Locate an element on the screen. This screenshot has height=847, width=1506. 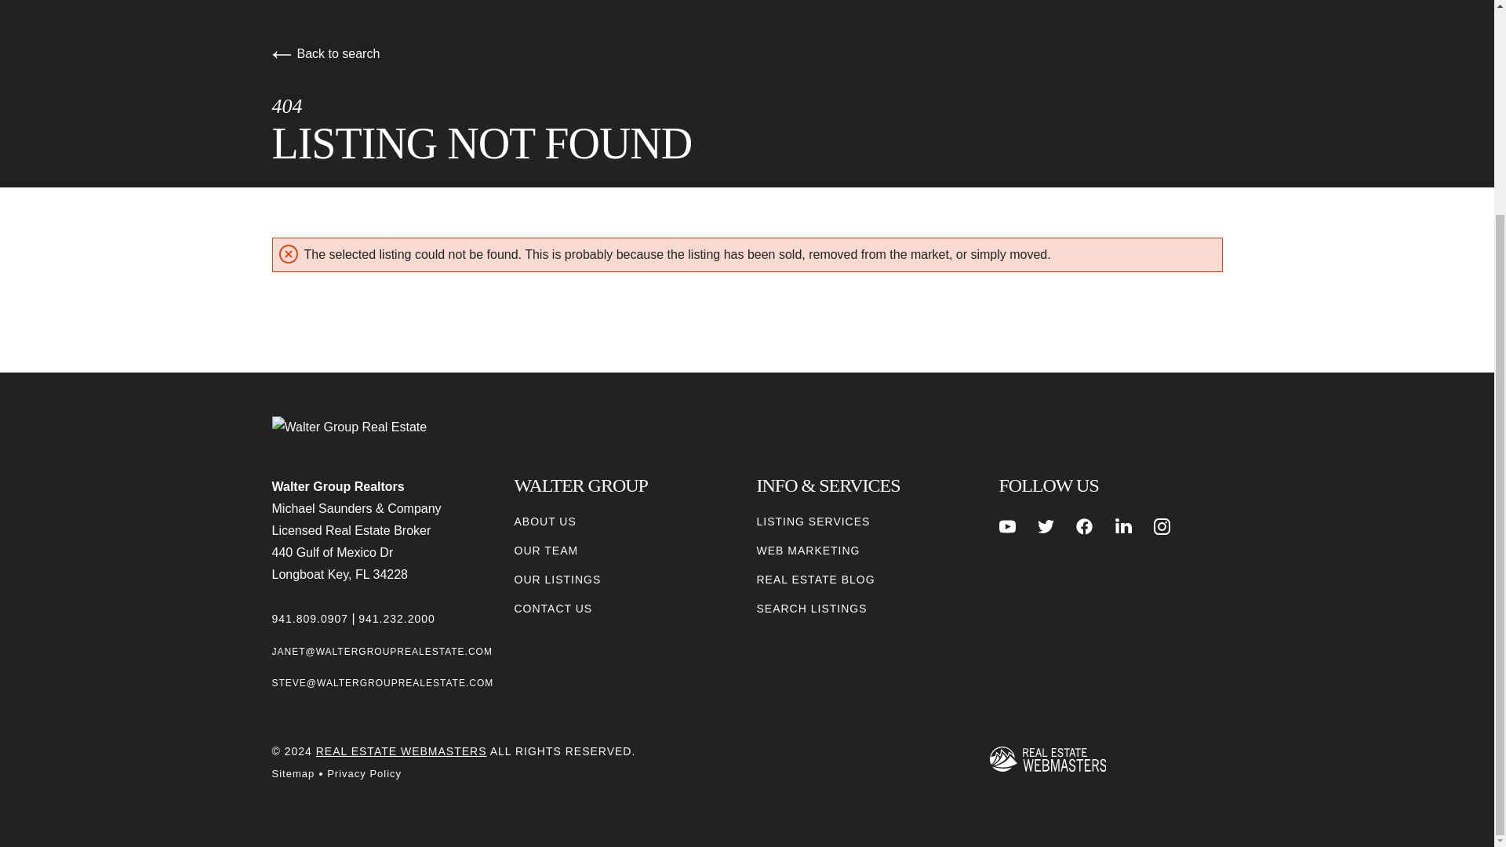
LINKEDIN is located at coordinates (1123, 525).